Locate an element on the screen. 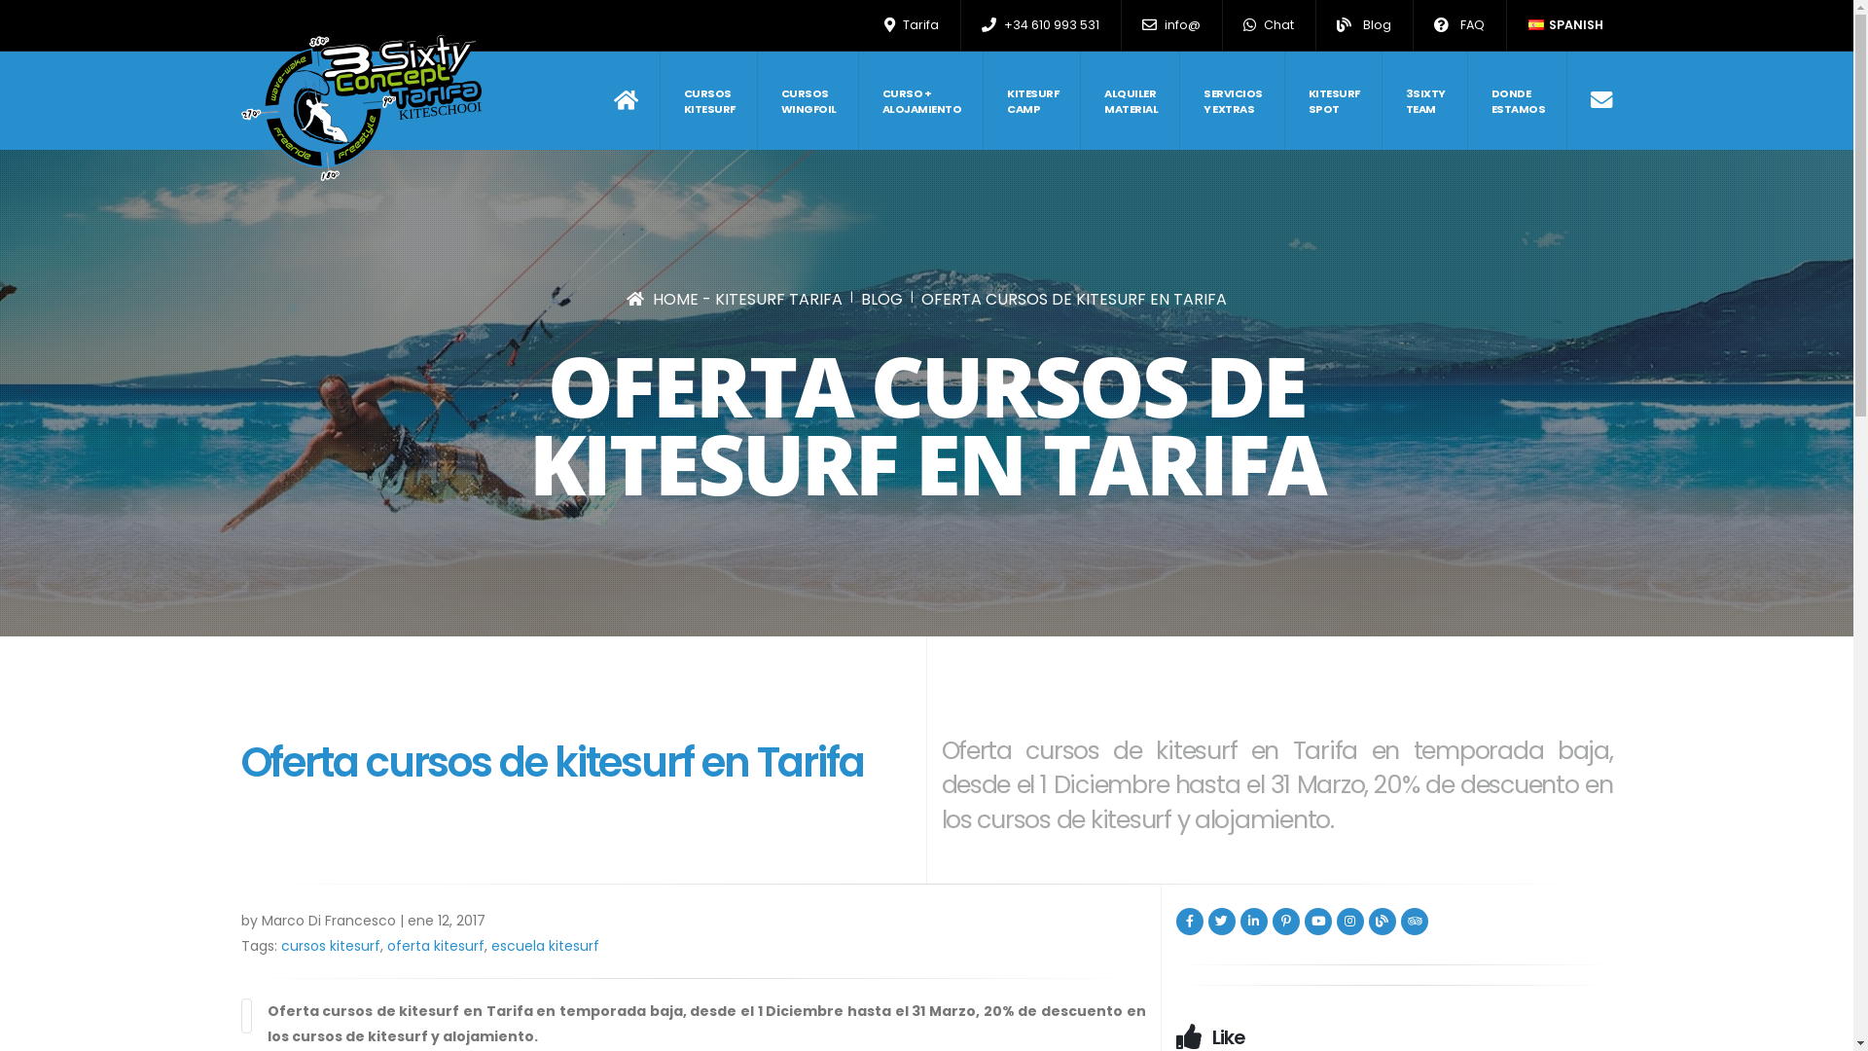  Facebook is located at coordinates (1189, 922).